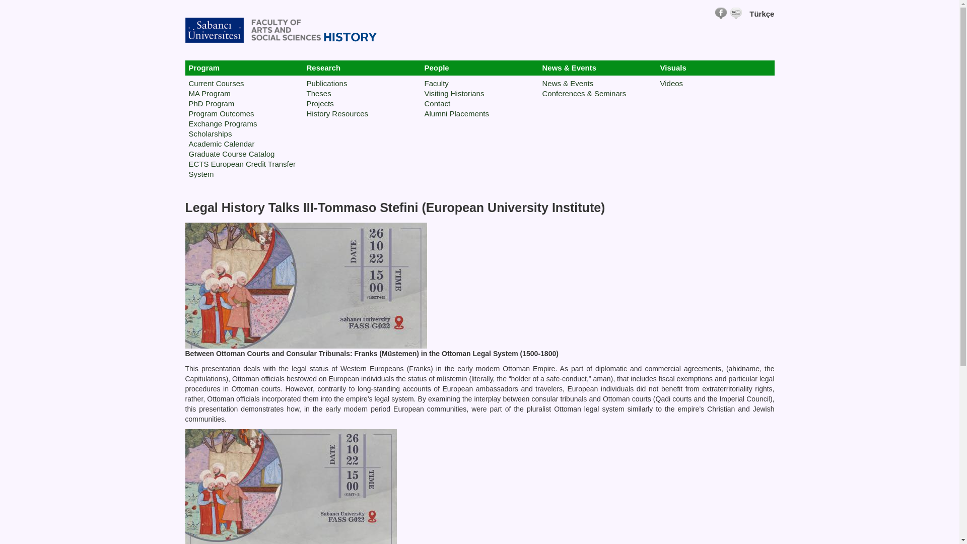  I want to click on Theses, so click(318, 94).